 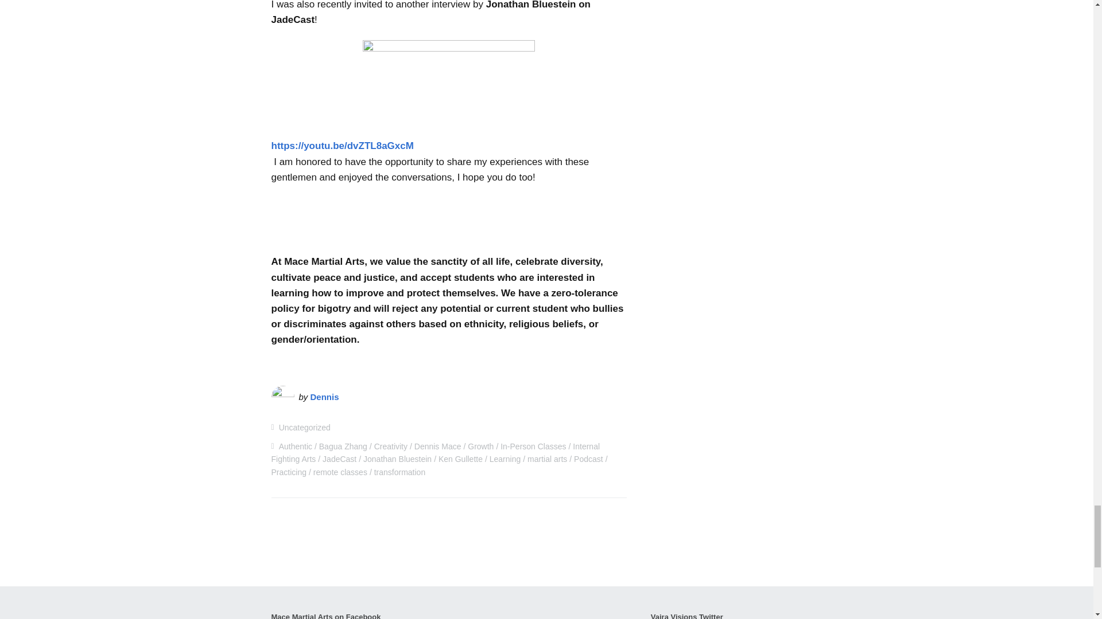 I want to click on Dennis, so click(x=325, y=397).